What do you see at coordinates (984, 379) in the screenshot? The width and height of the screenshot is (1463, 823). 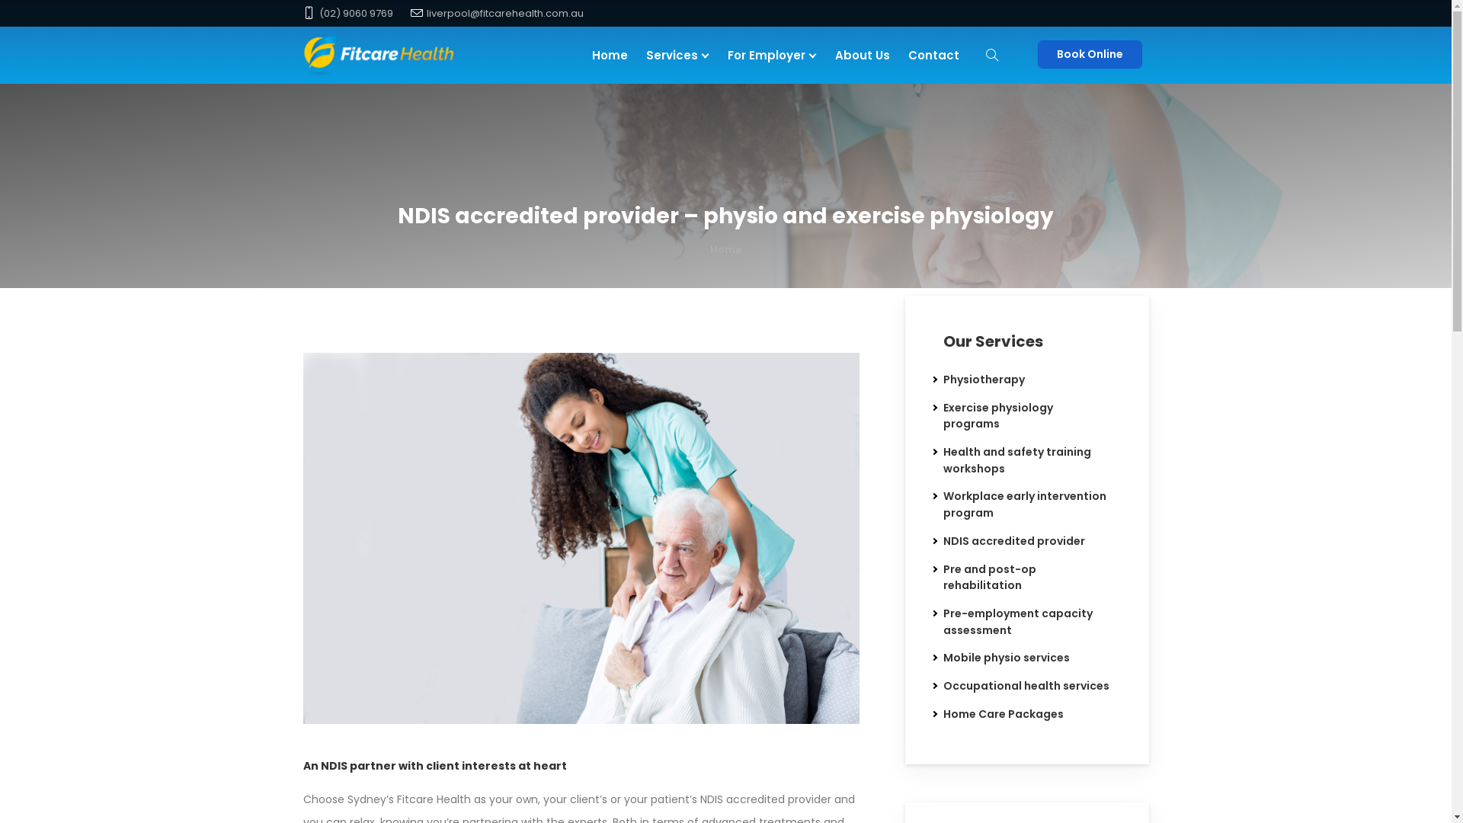 I see `Physiotherapy` at bounding box center [984, 379].